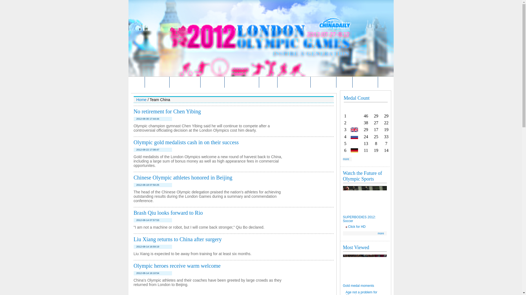  Describe the element at coordinates (168, 213) in the screenshot. I see `Brash Qiu looks forward to Rio` at that location.